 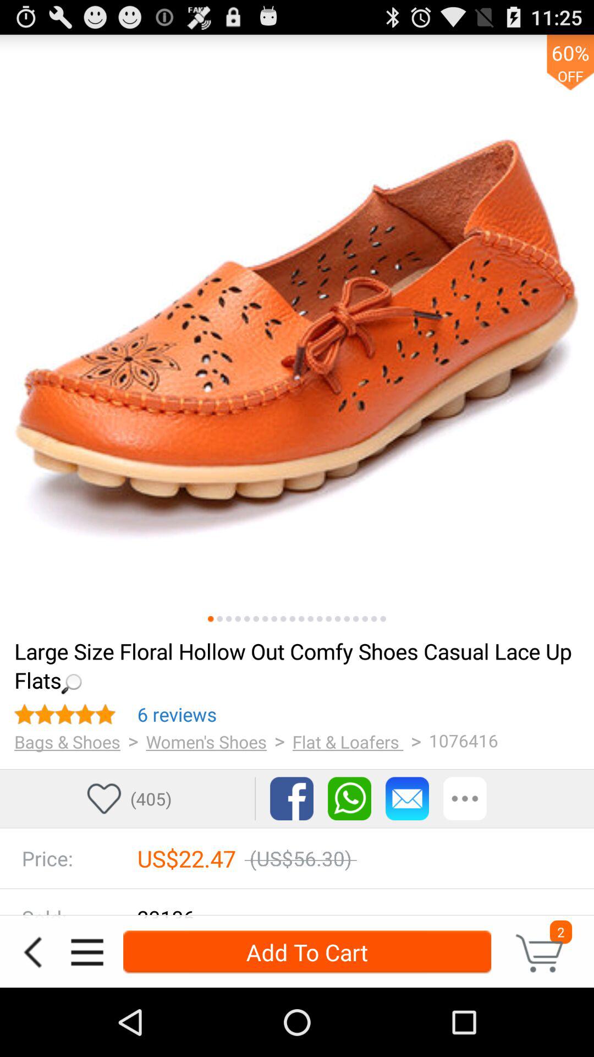 What do you see at coordinates (338, 619) in the screenshot?
I see `see additional pictures` at bounding box center [338, 619].